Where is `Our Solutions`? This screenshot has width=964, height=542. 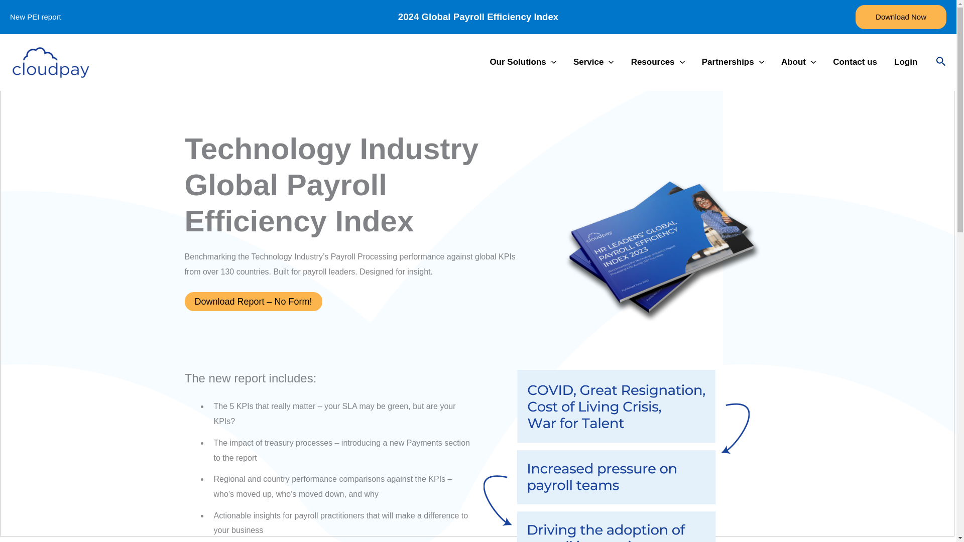
Our Solutions is located at coordinates (523, 62).